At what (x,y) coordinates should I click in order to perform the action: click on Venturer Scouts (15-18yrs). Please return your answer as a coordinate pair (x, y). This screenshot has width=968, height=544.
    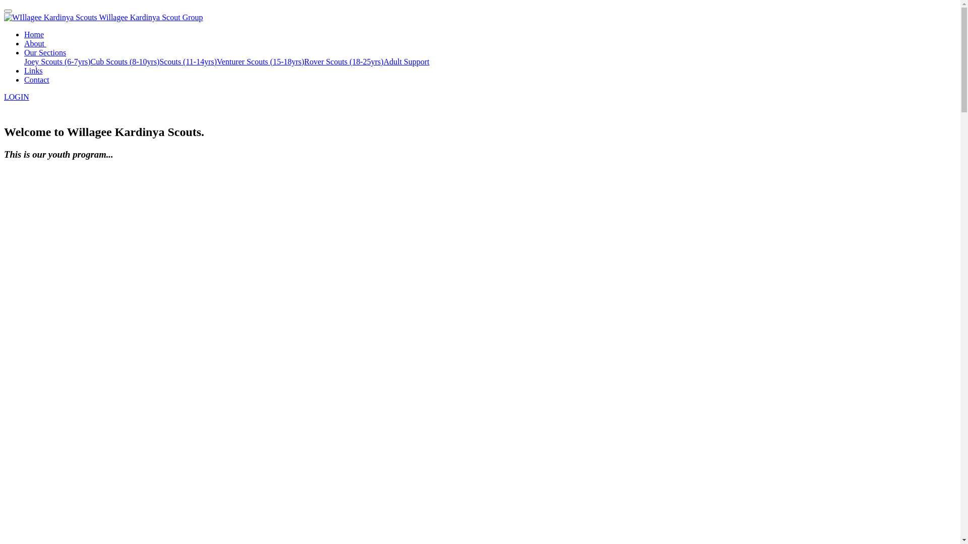
    Looking at the image, I should click on (260, 61).